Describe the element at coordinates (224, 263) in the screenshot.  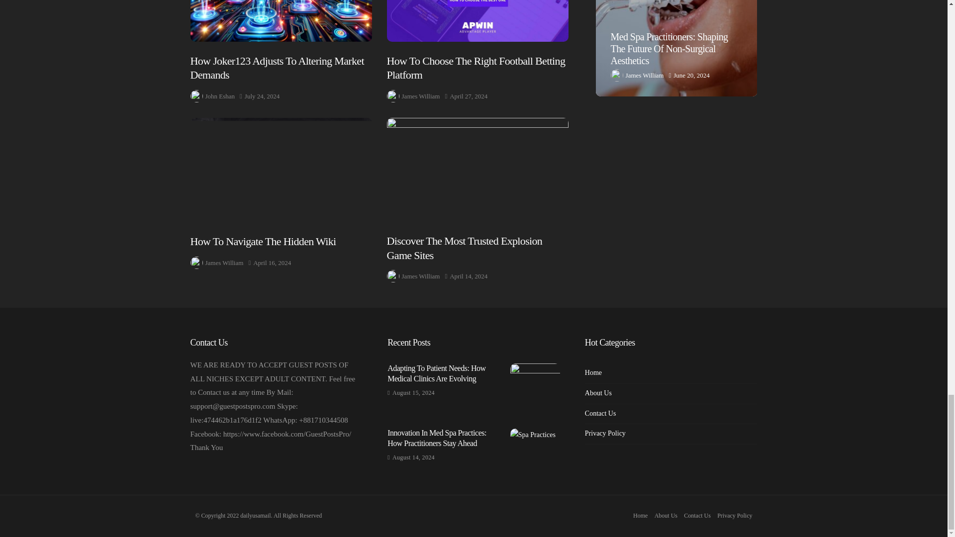
I see `Posts by James William` at that location.